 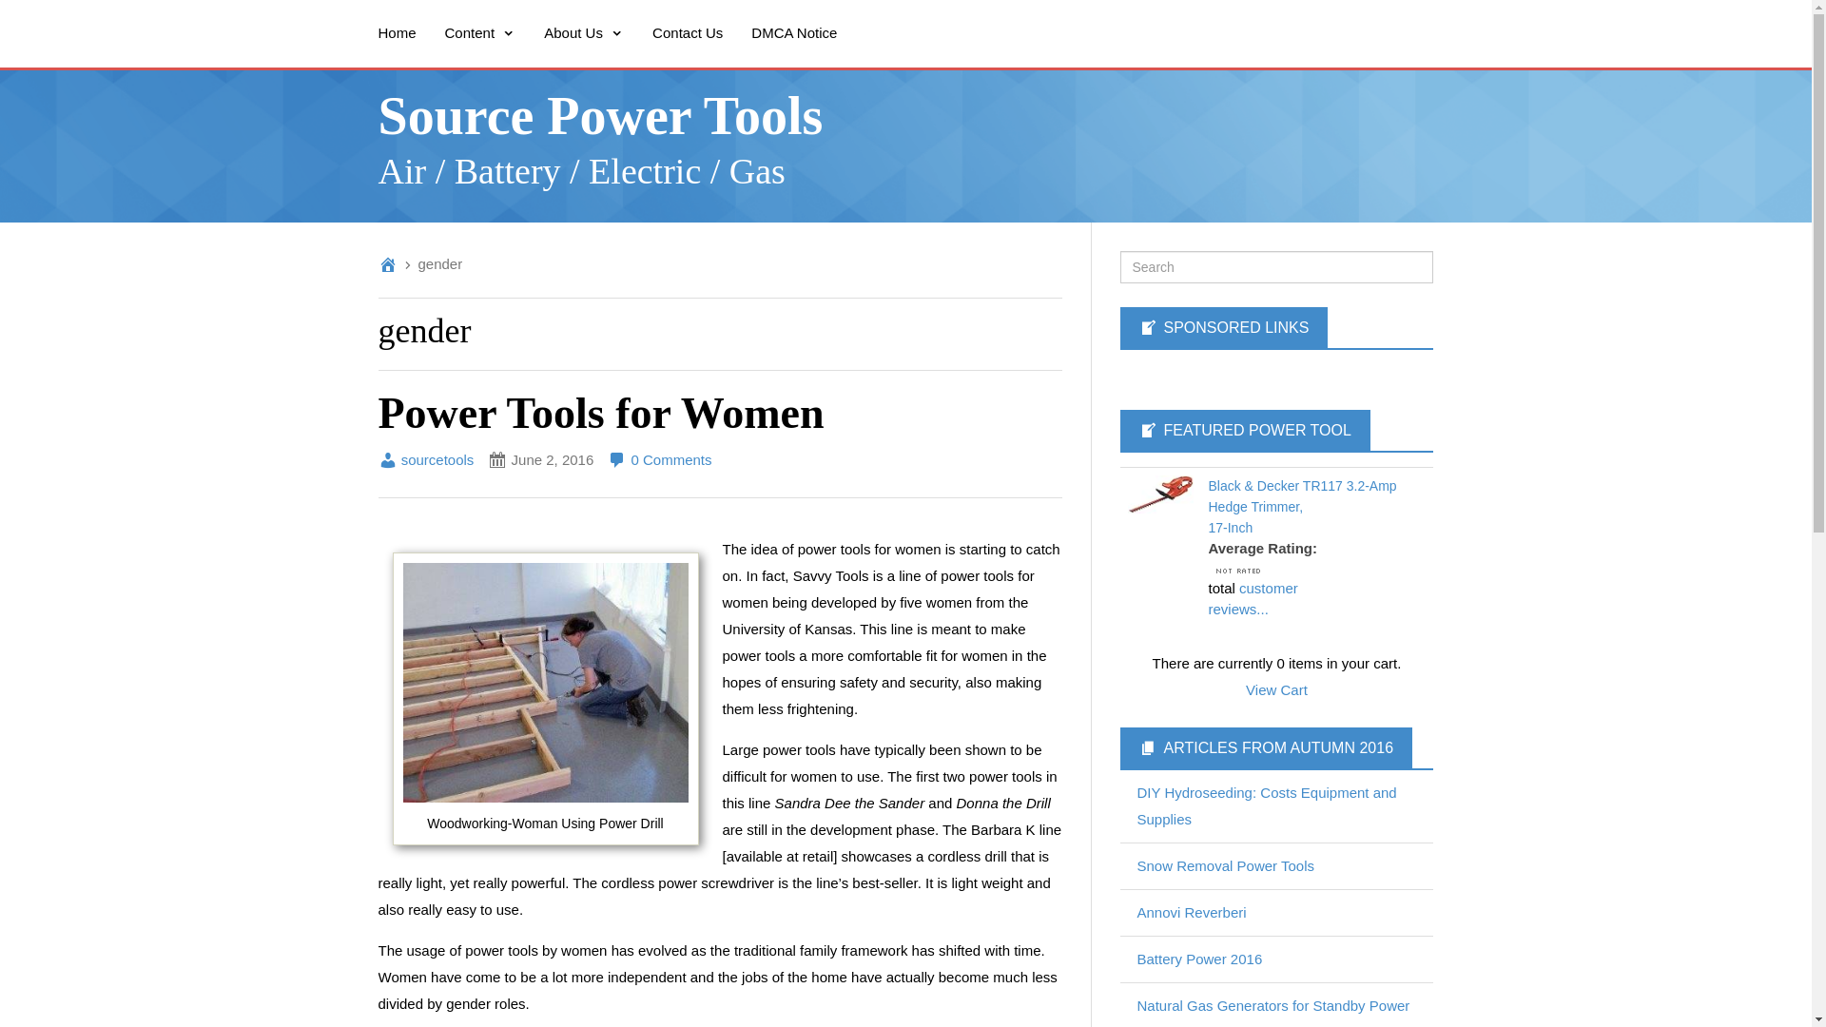 What do you see at coordinates (1252, 598) in the screenshot?
I see `DMCA Notice` at bounding box center [1252, 598].